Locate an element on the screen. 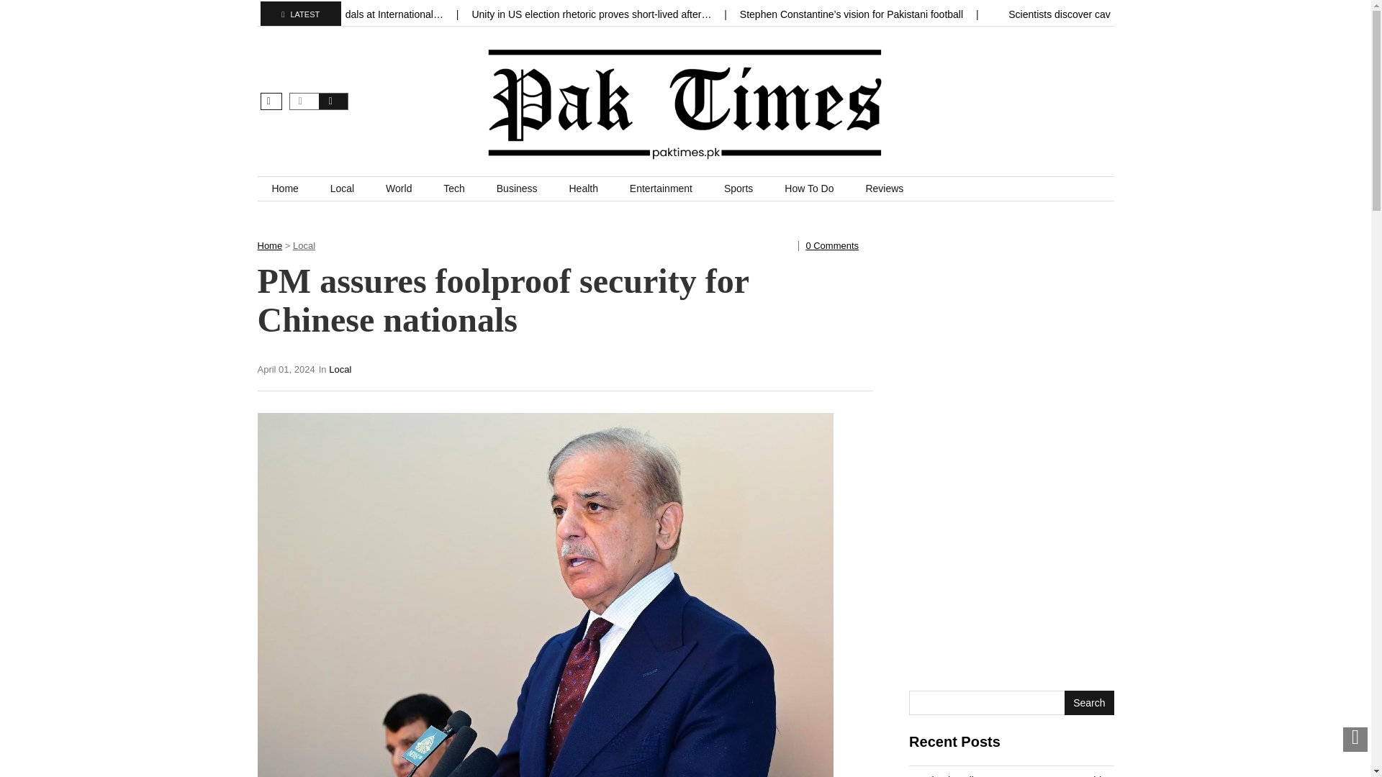 The width and height of the screenshot is (1382, 777). 0 Comments is located at coordinates (832, 245).